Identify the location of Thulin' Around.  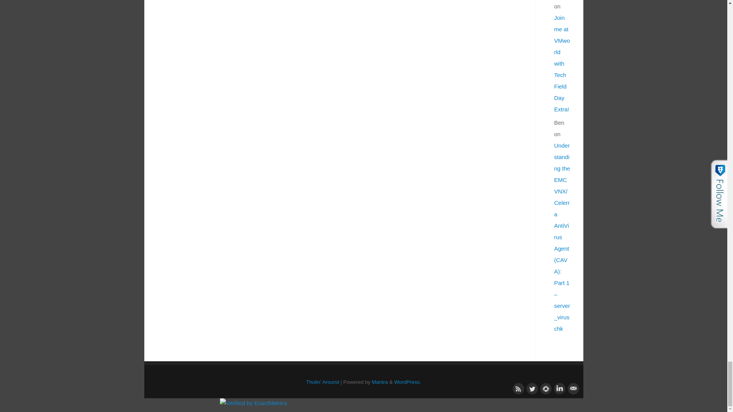
(322, 381).